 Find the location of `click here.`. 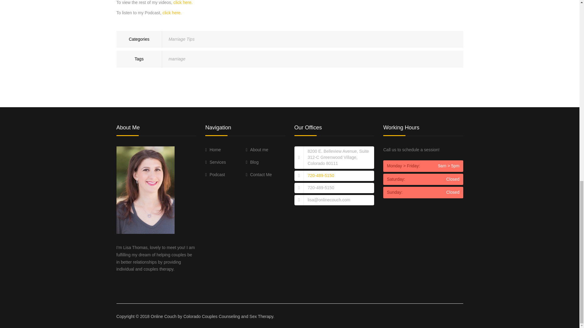

click here. is located at coordinates (183, 2).